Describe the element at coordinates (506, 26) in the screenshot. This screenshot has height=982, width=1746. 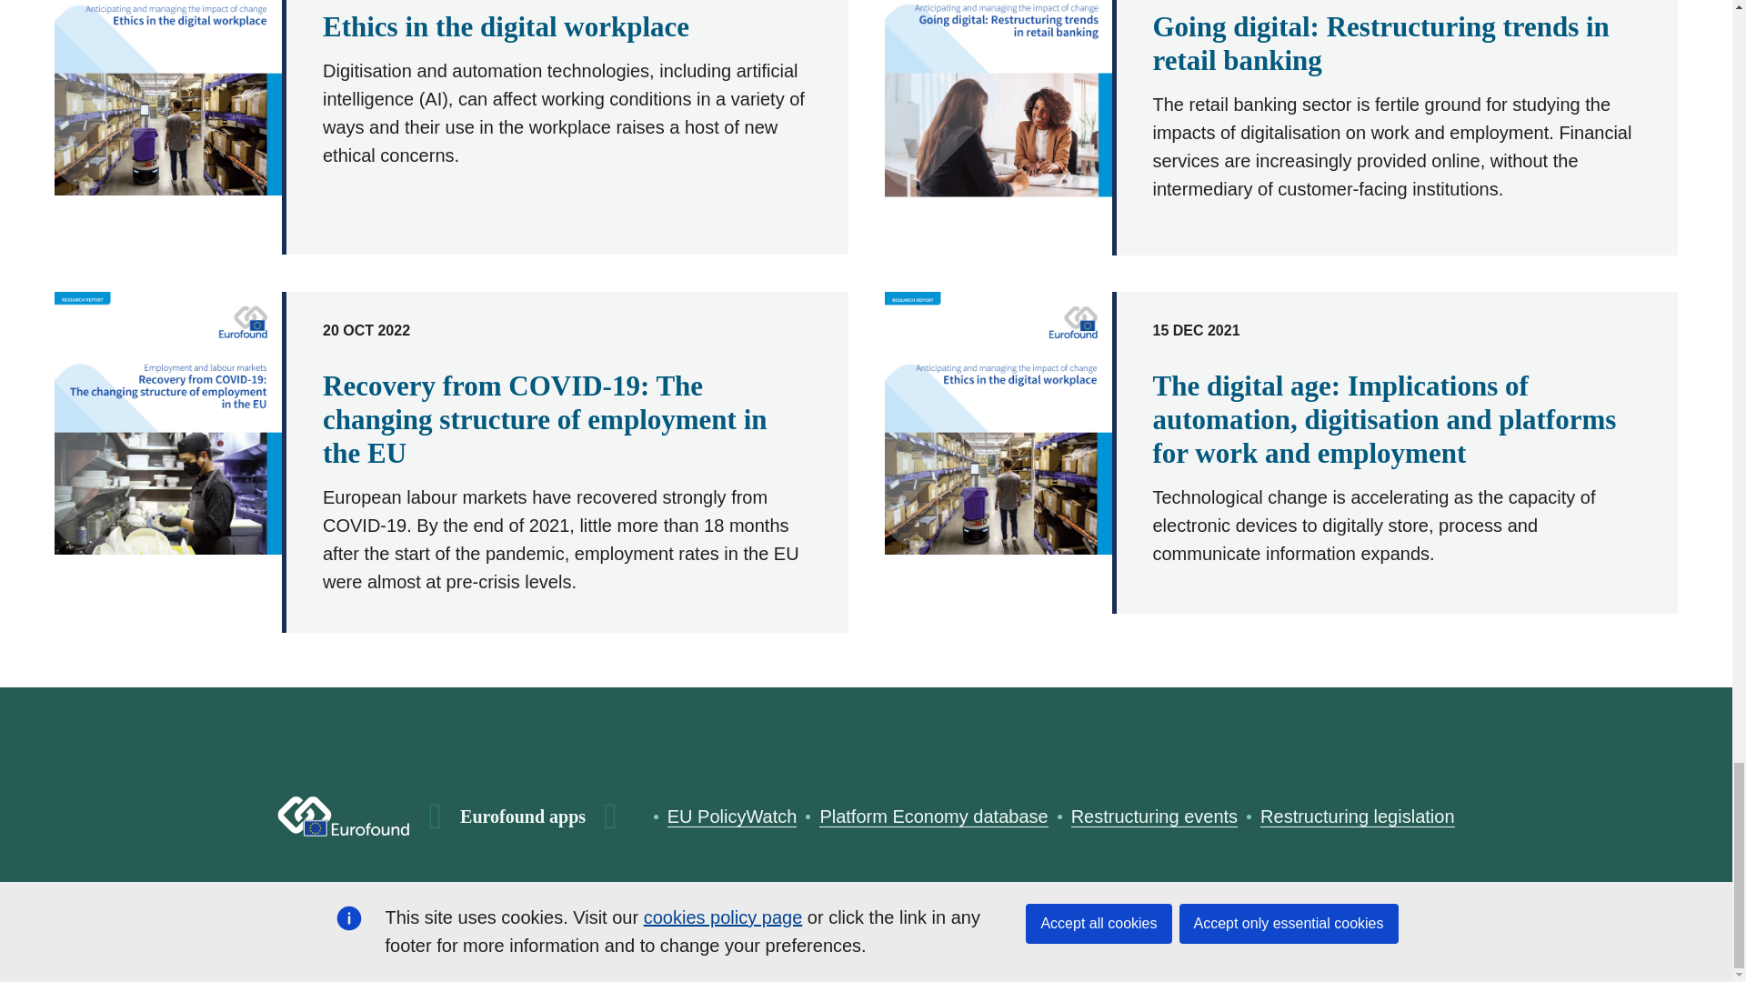
I see `Ethics in the digital workplace` at that location.